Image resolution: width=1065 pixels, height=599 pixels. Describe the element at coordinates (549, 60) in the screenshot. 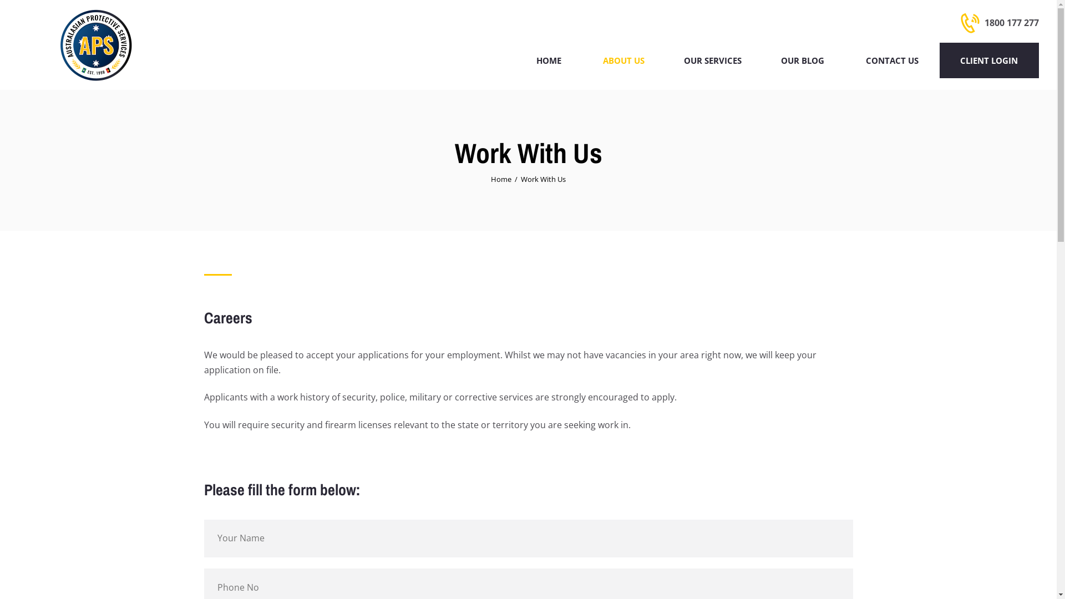

I see `HOME` at that location.